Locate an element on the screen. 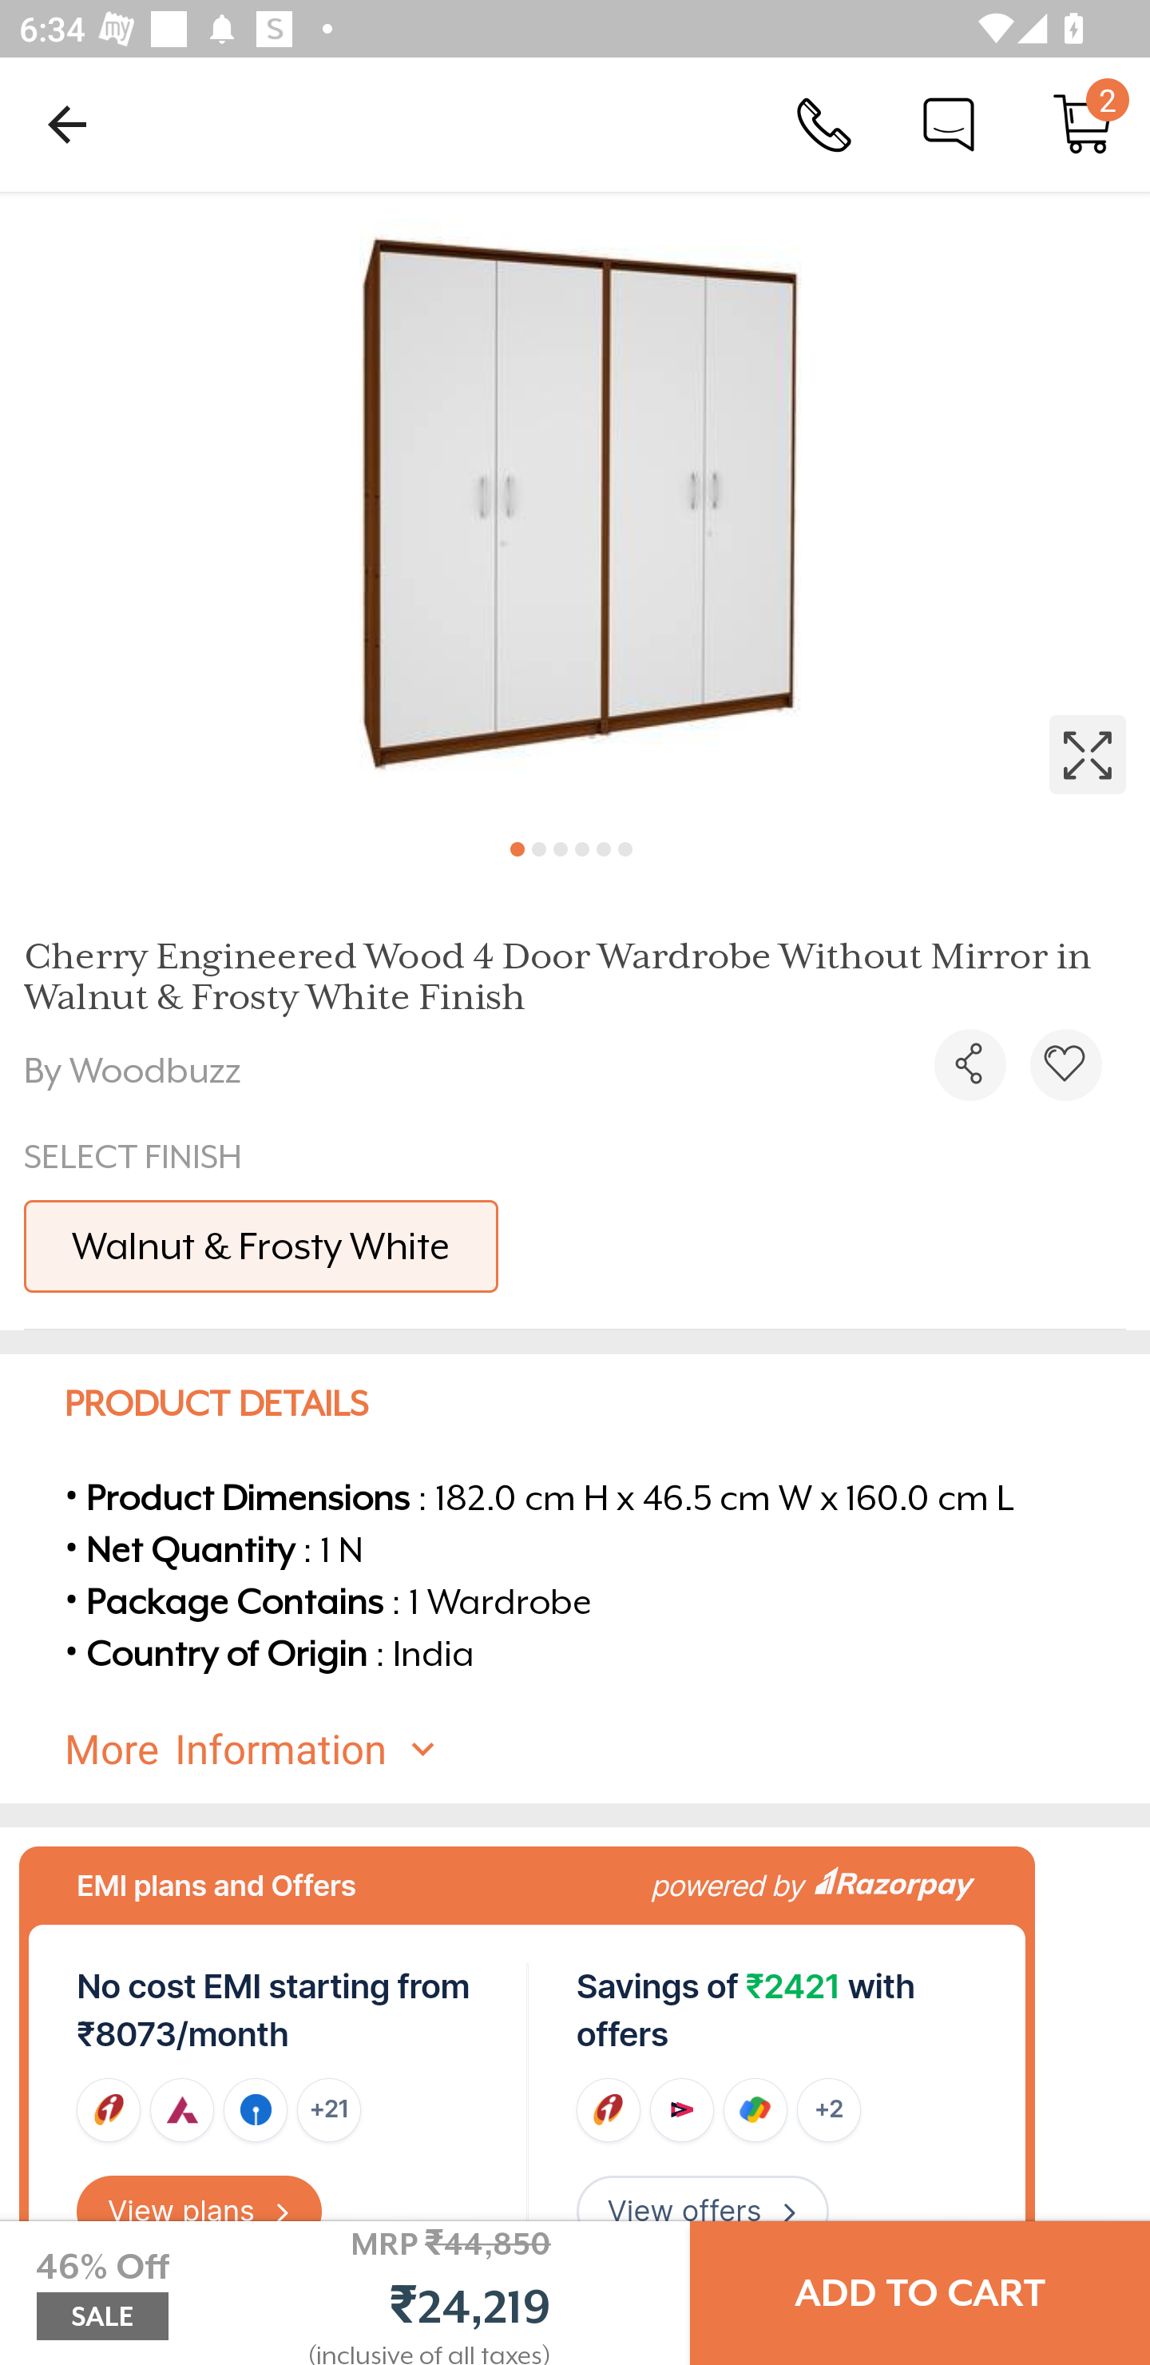  Call Us is located at coordinates (824, 123).